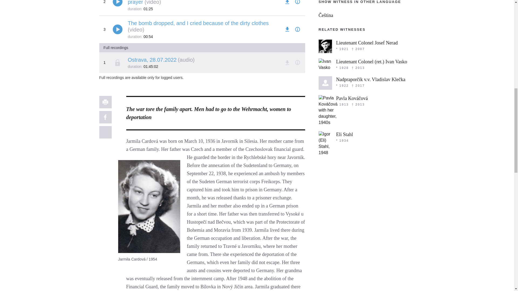 This screenshot has width=518, height=291. Describe the element at coordinates (287, 63) in the screenshot. I see `Download file` at that location.